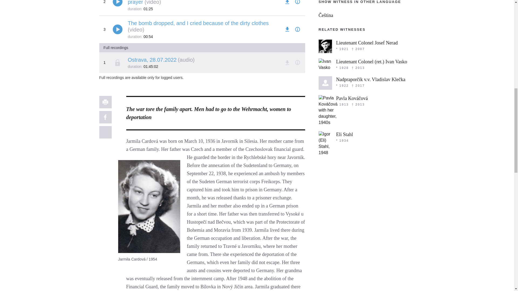 This screenshot has width=518, height=291. Describe the element at coordinates (287, 63) in the screenshot. I see `Download file` at that location.